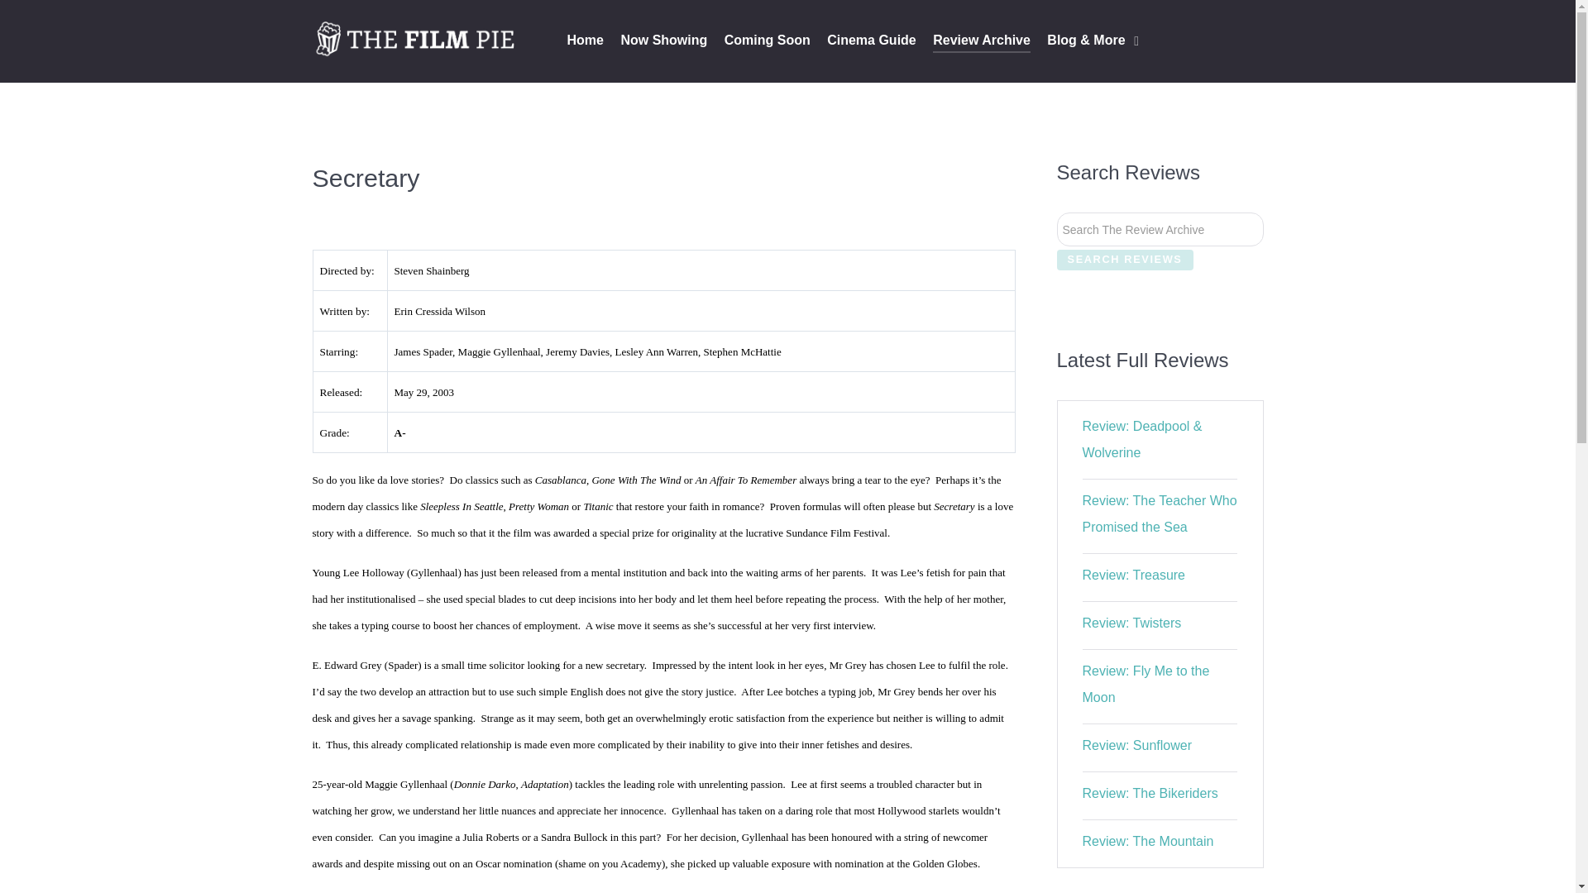  I want to click on Cinema Guide, so click(872, 41).